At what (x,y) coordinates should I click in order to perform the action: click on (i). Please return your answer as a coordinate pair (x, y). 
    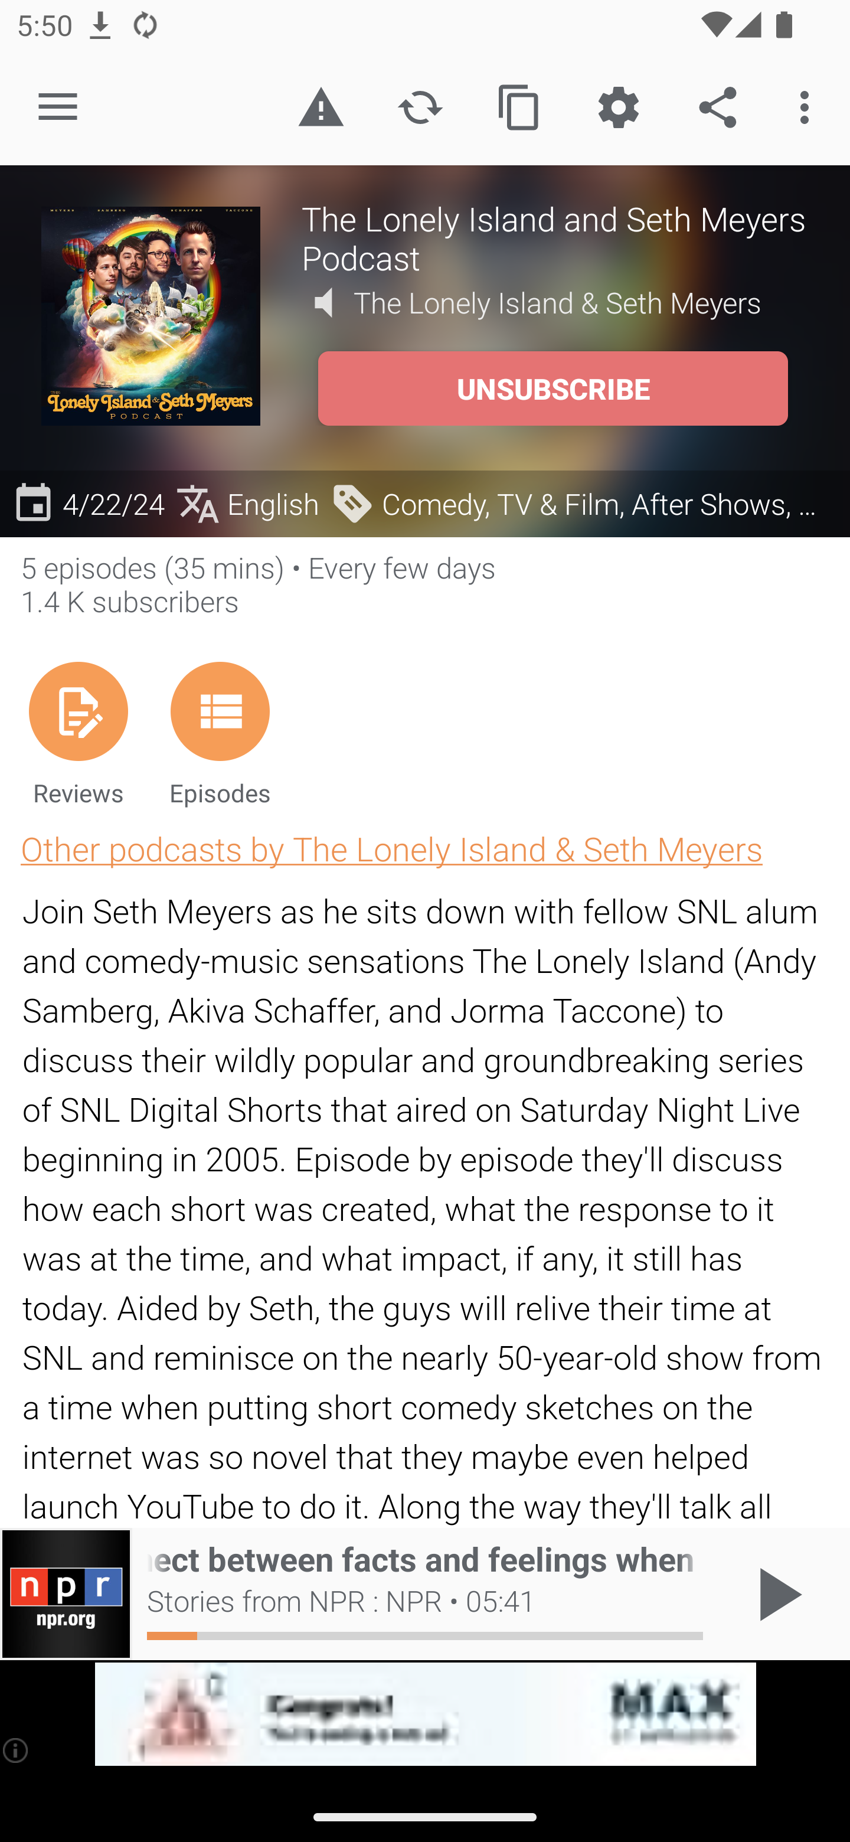
    Looking at the image, I should click on (17, 1750).